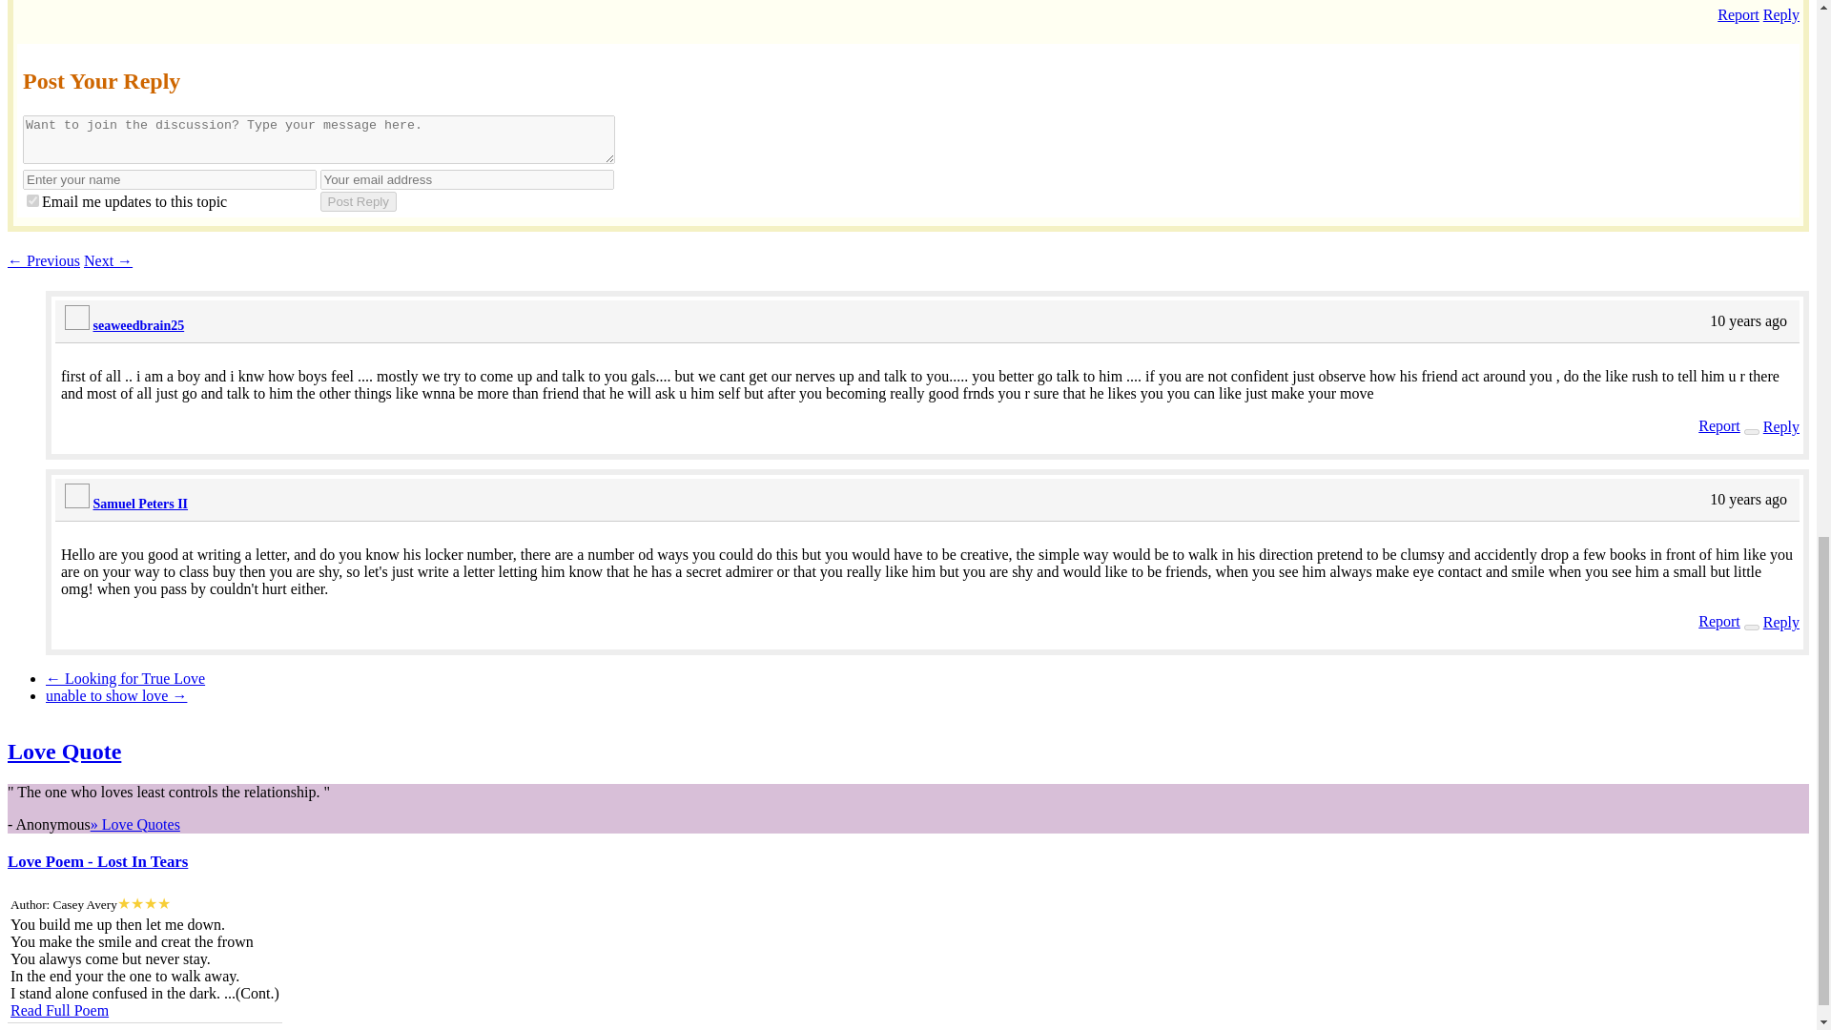  Describe the element at coordinates (1719, 425) in the screenshot. I see `Flag response for review` at that location.